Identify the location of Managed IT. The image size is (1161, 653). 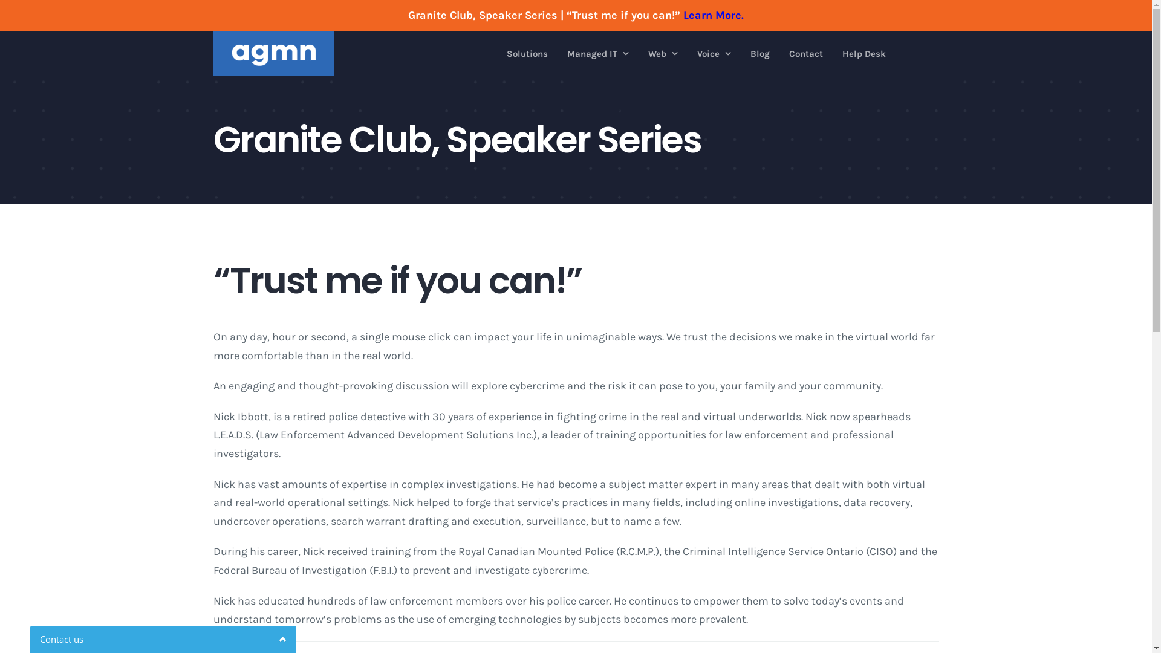
(598, 54).